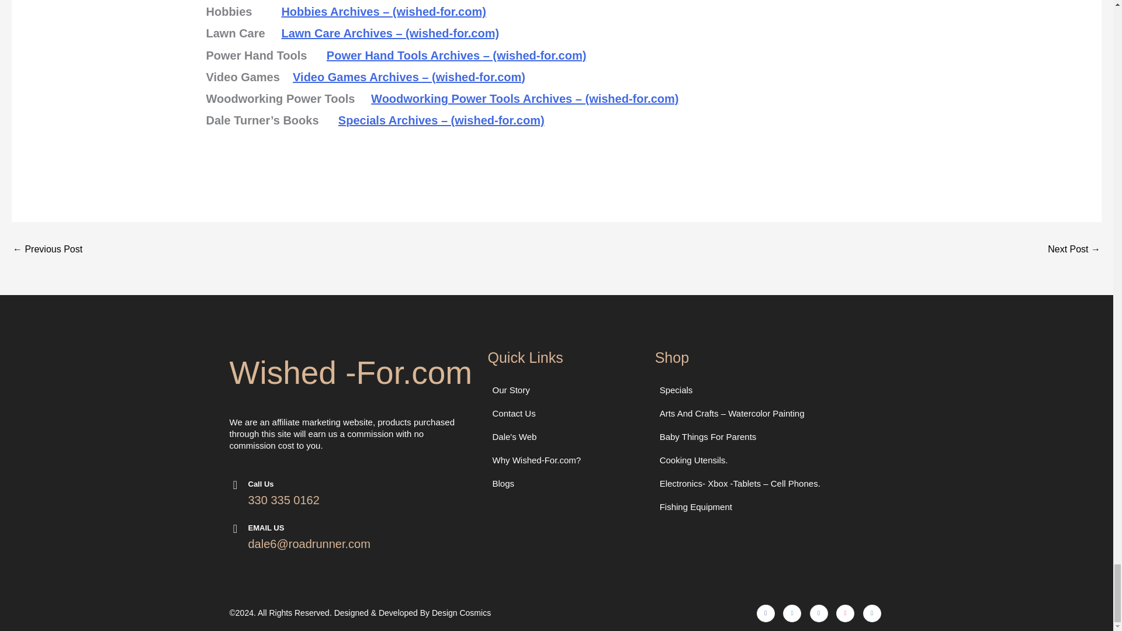  I want to click on Ten Player Board Games, so click(1074, 249).